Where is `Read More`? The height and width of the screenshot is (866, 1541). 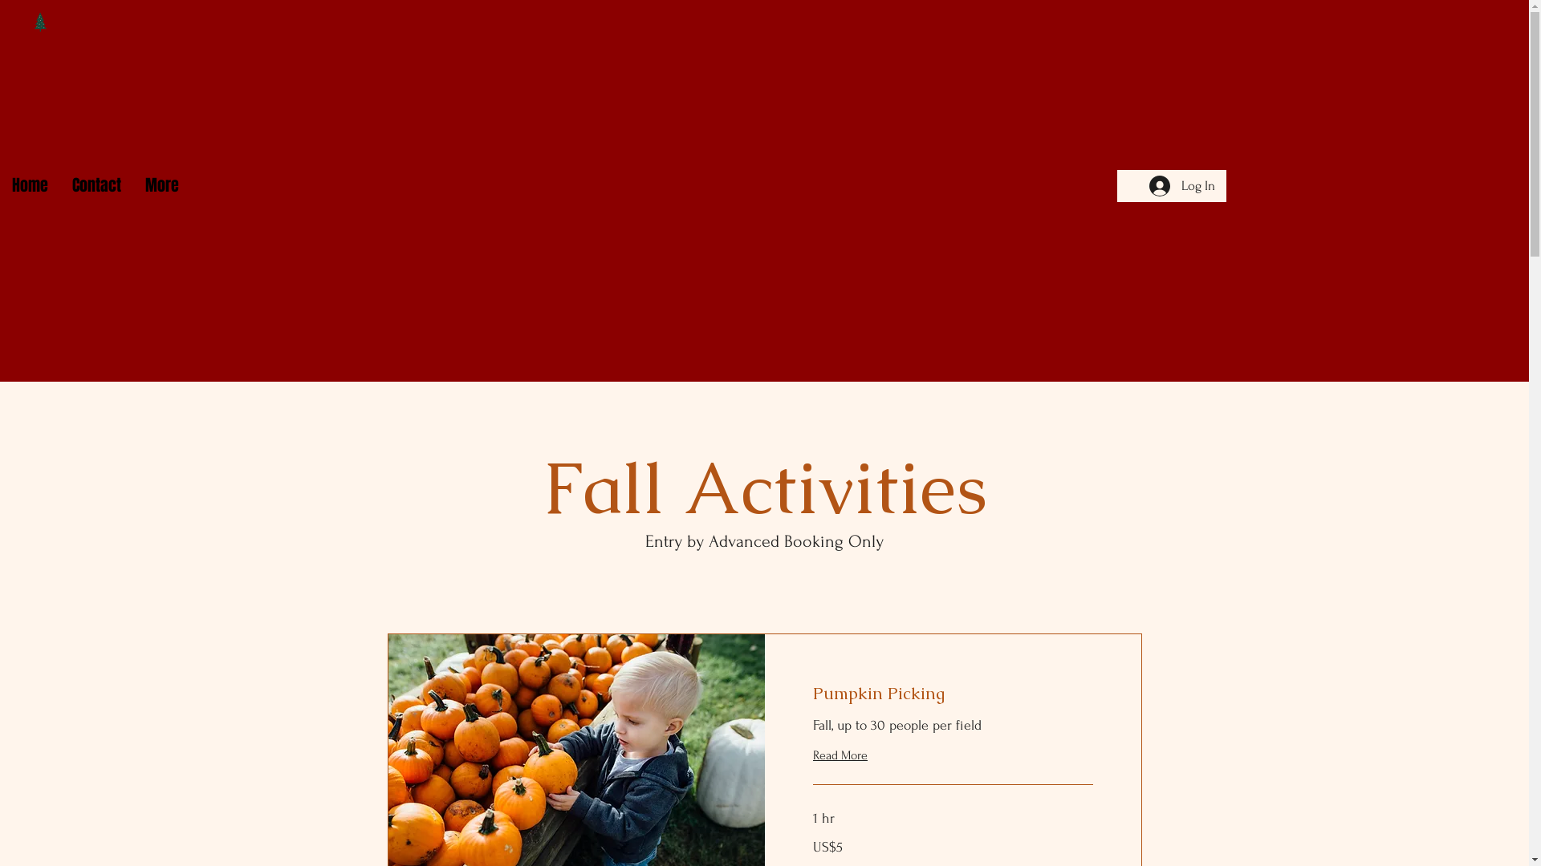 Read More is located at coordinates (840, 755).